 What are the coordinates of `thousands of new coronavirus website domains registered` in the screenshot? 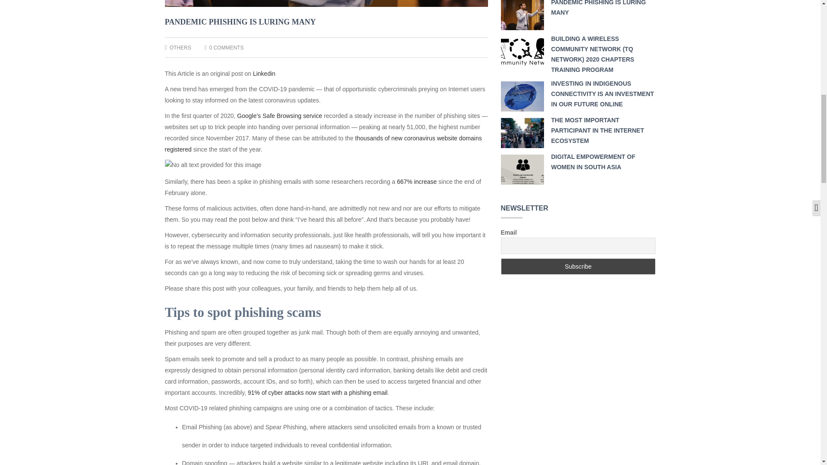 It's located at (323, 144).